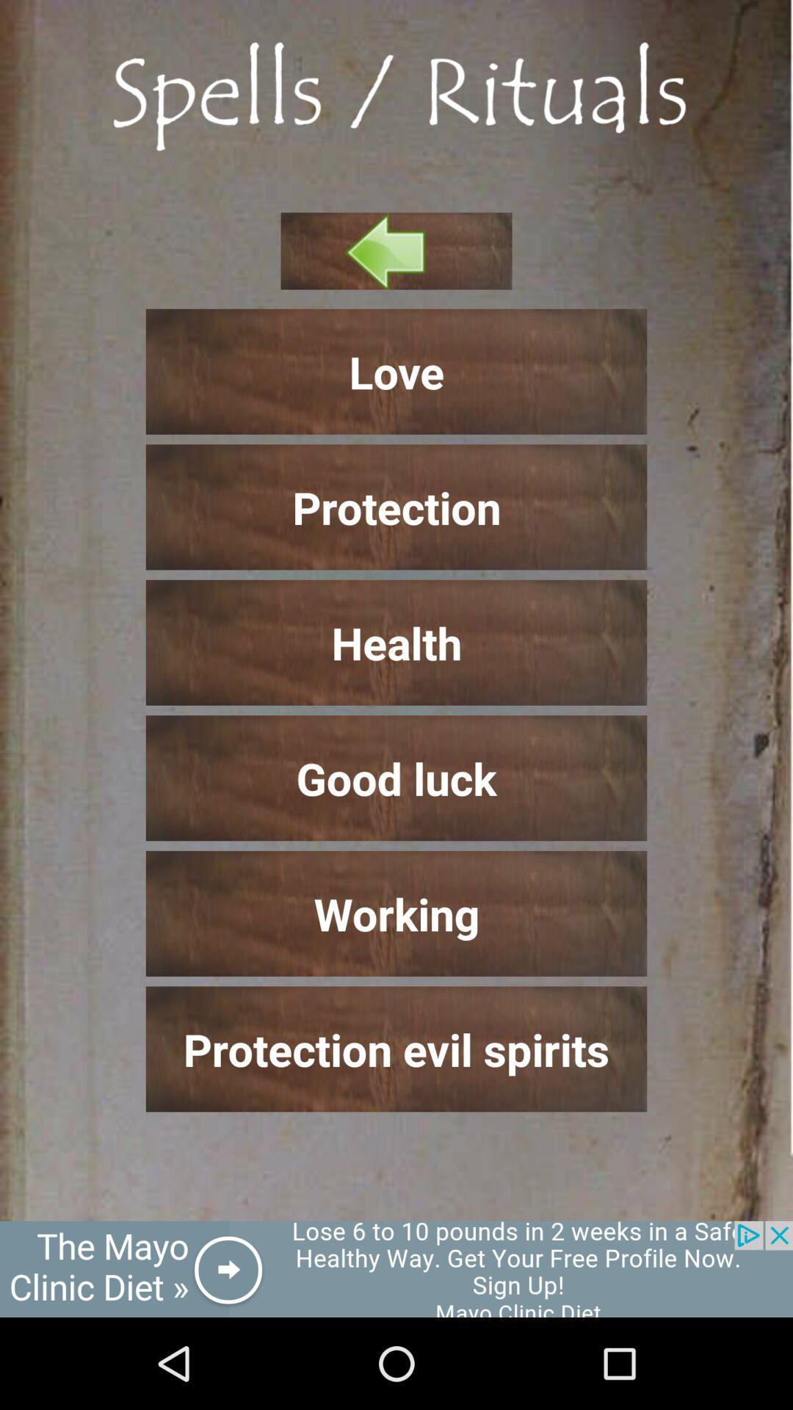 Image resolution: width=793 pixels, height=1410 pixels. Describe the element at coordinates (396, 251) in the screenshot. I see `go to previous page` at that location.